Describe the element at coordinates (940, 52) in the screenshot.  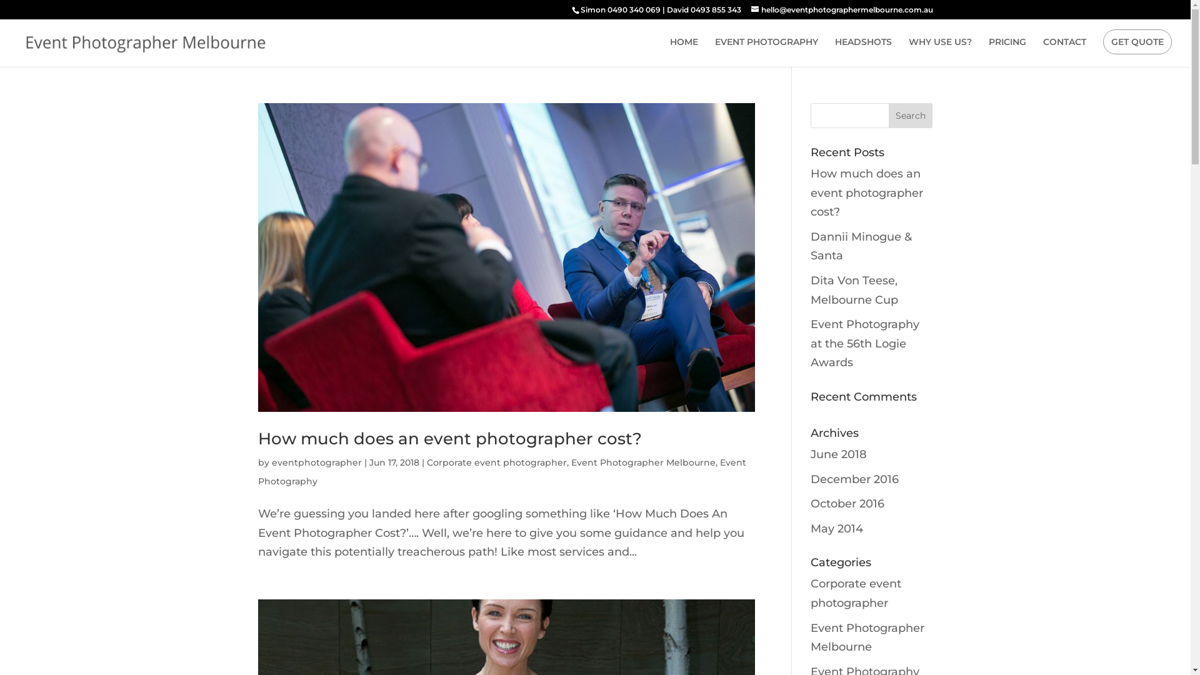
I see `WHY USE US?` at that location.